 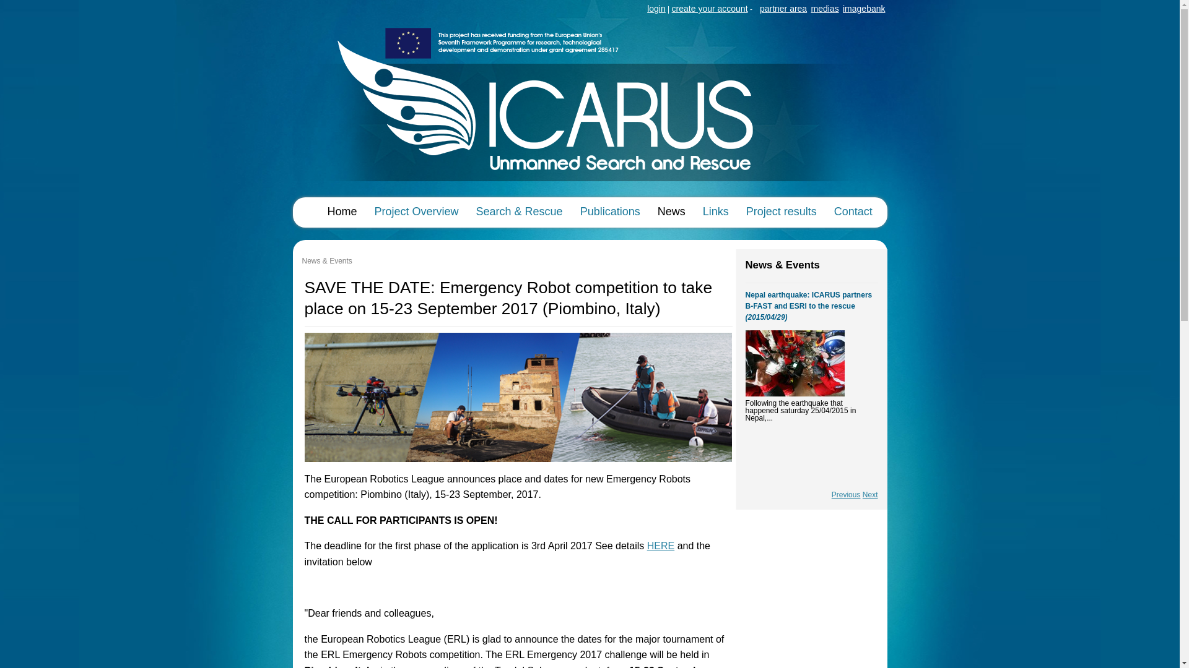 I want to click on B-FAST at work, so click(x=795, y=364).